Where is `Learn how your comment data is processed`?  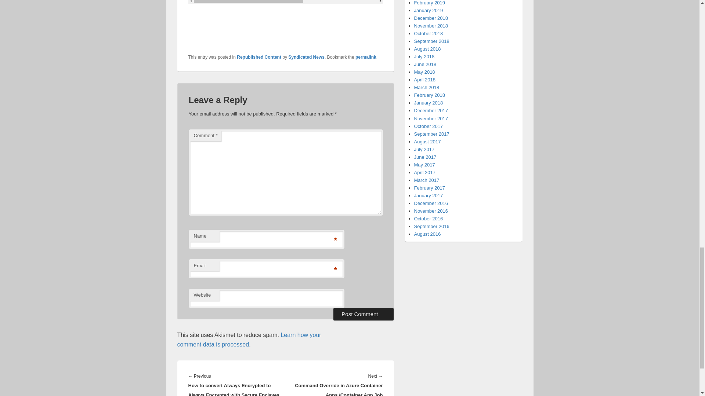 Learn how your comment data is processed is located at coordinates (249, 340).